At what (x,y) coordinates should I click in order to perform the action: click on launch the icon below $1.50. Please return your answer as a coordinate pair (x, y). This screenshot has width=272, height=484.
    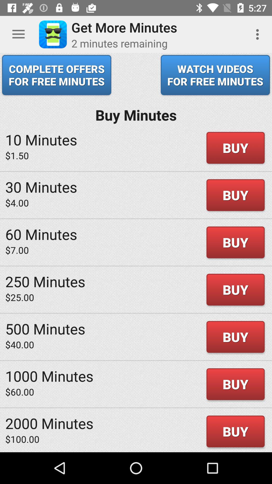
    Looking at the image, I should click on (41, 187).